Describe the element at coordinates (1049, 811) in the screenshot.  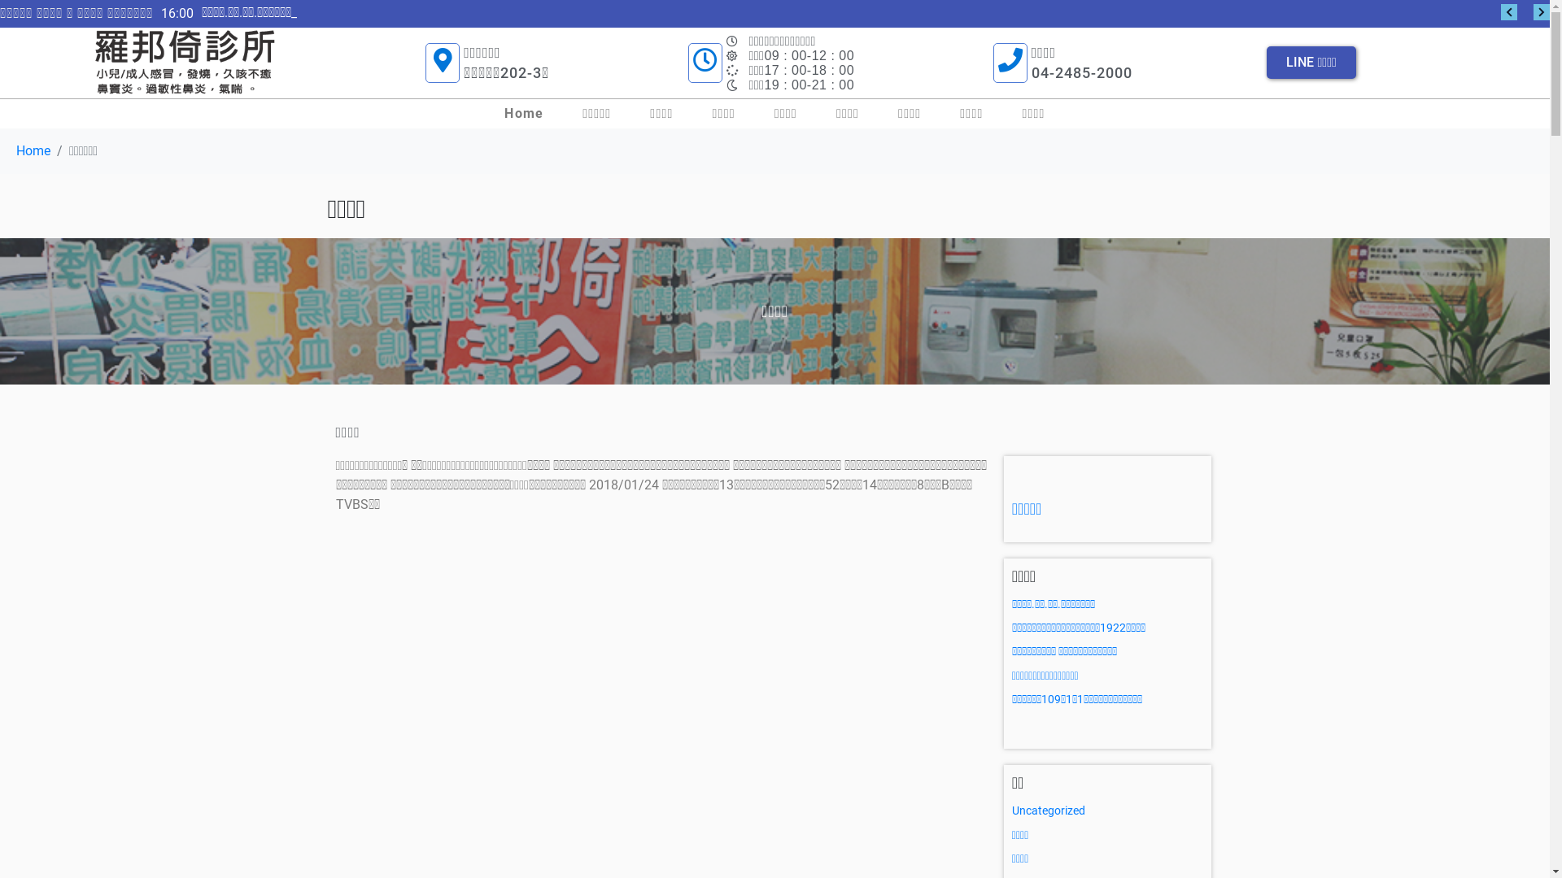
I see `Uncategorized` at that location.